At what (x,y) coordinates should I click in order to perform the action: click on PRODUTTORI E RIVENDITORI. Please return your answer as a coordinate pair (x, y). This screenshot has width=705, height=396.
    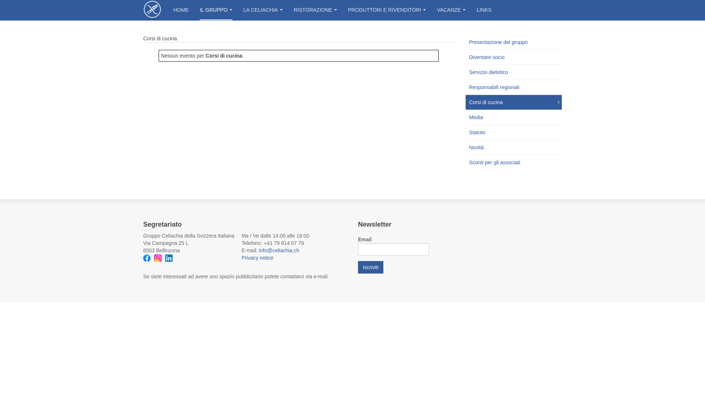
    Looking at the image, I should click on (387, 10).